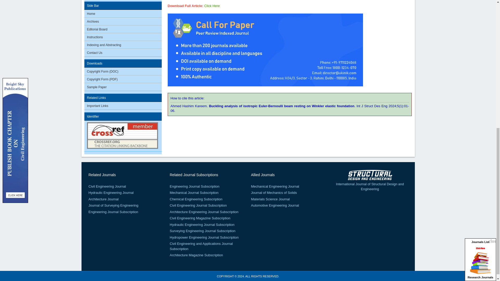 The width and height of the screenshot is (500, 281). What do you see at coordinates (123, 22) in the screenshot?
I see `Archives` at bounding box center [123, 22].